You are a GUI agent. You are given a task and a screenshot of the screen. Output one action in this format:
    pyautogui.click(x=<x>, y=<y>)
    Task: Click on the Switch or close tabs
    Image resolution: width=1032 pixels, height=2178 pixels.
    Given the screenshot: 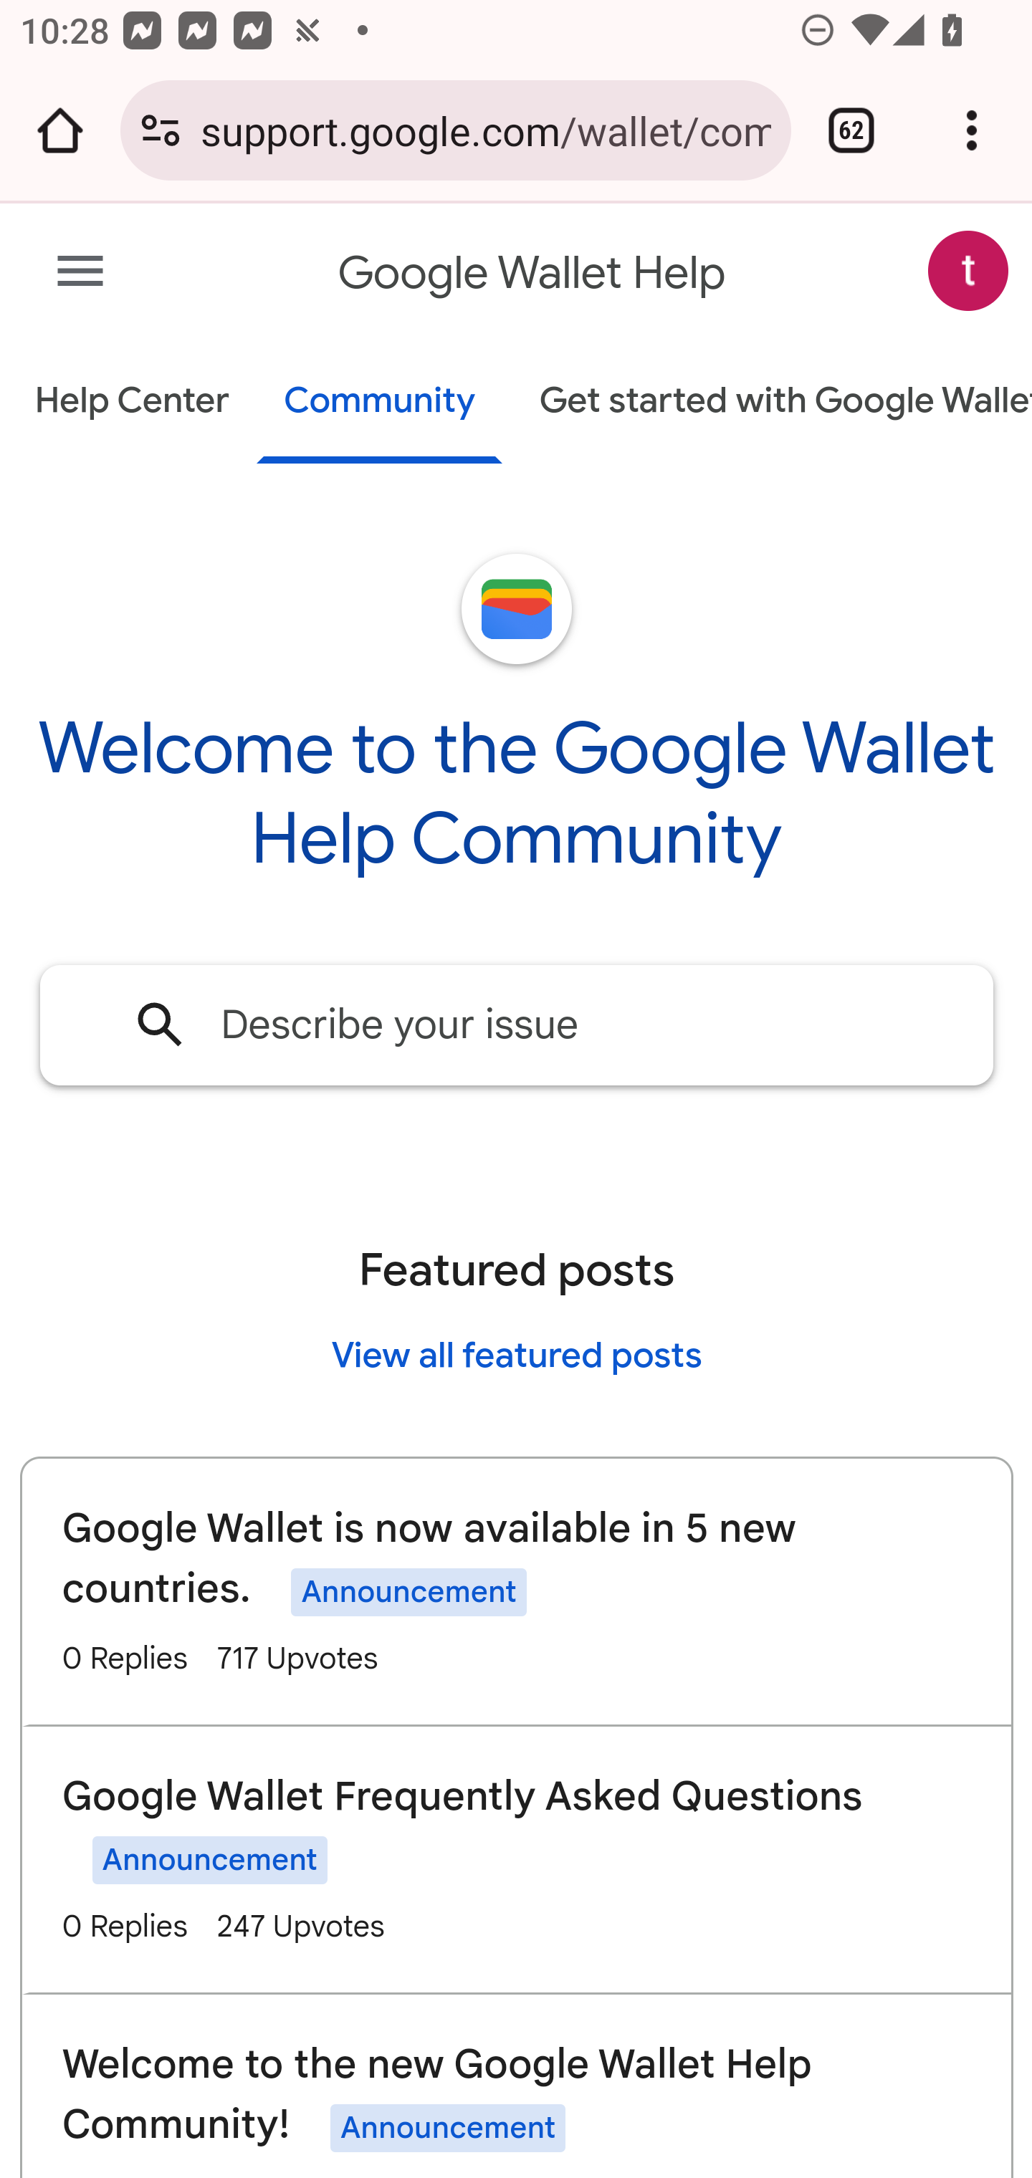 What is the action you would take?
    pyautogui.click(x=851, y=130)
    